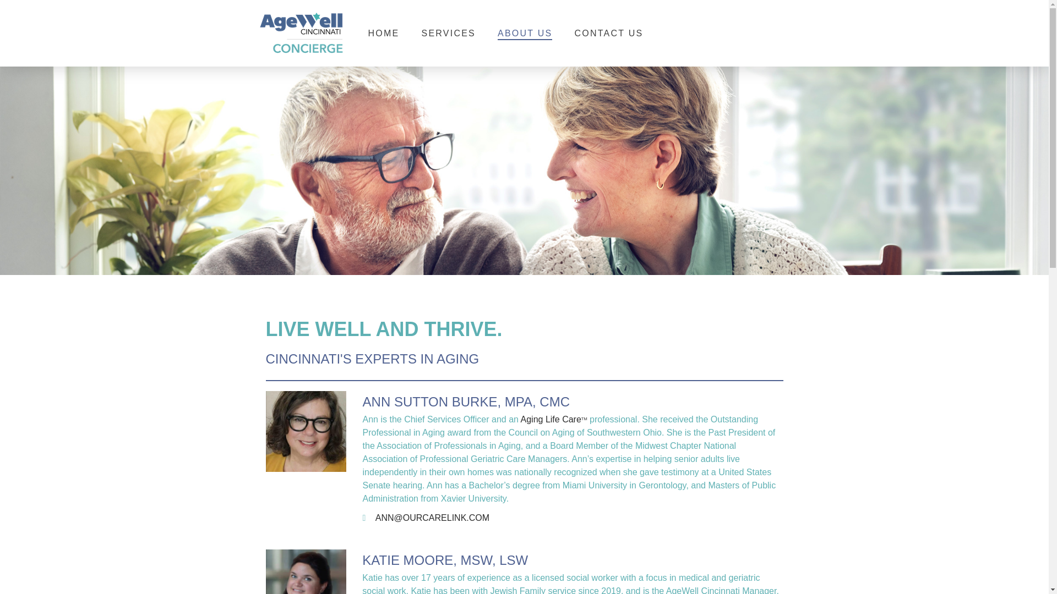 The height and width of the screenshot is (594, 1057). I want to click on CONTACT US, so click(608, 33).